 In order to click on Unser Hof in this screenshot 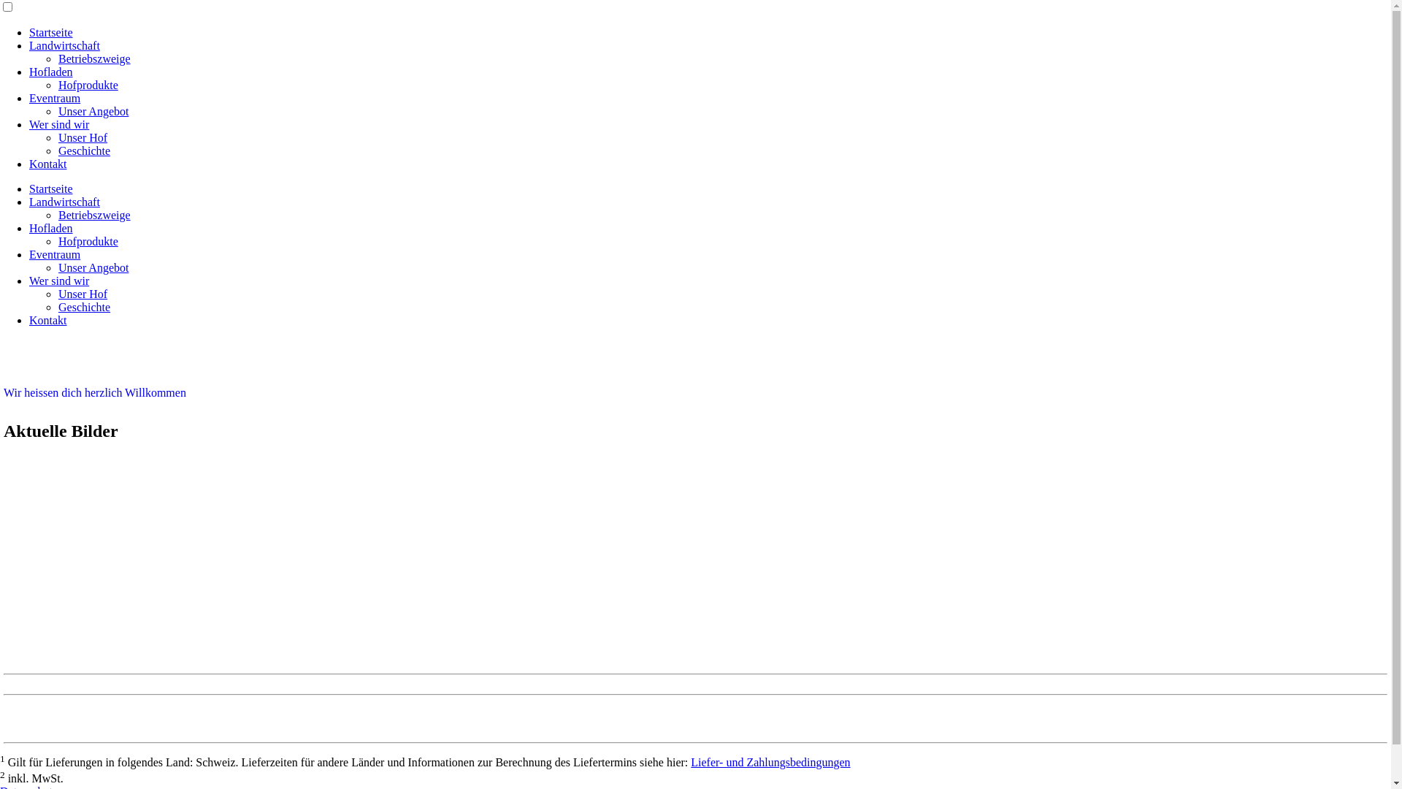, I will do `click(83, 294)`.